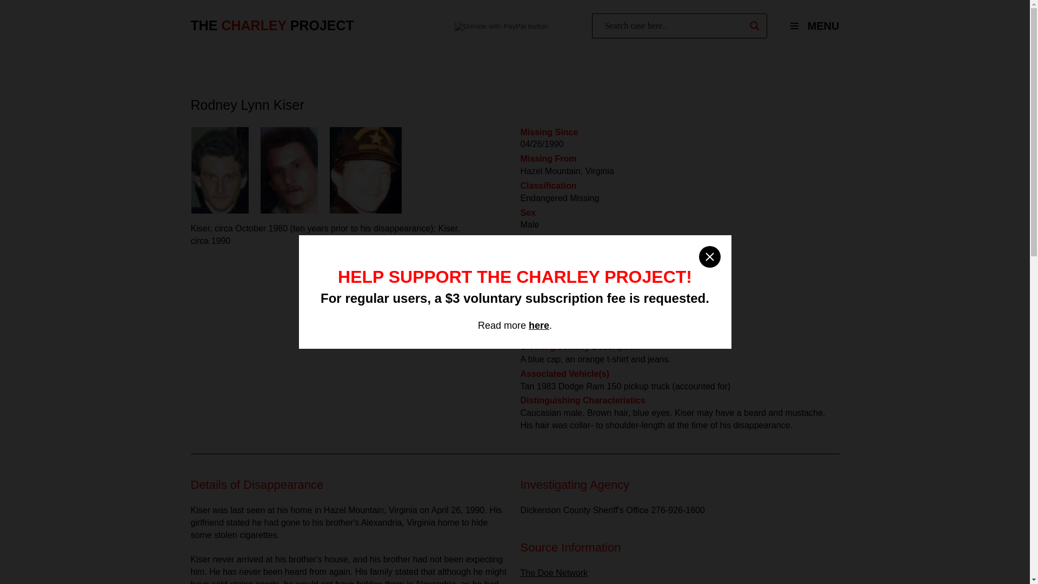 This screenshot has width=1038, height=584. What do you see at coordinates (271, 26) in the screenshot?
I see `THE CHARLEY PROJECT` at bounding box center [271, 26].